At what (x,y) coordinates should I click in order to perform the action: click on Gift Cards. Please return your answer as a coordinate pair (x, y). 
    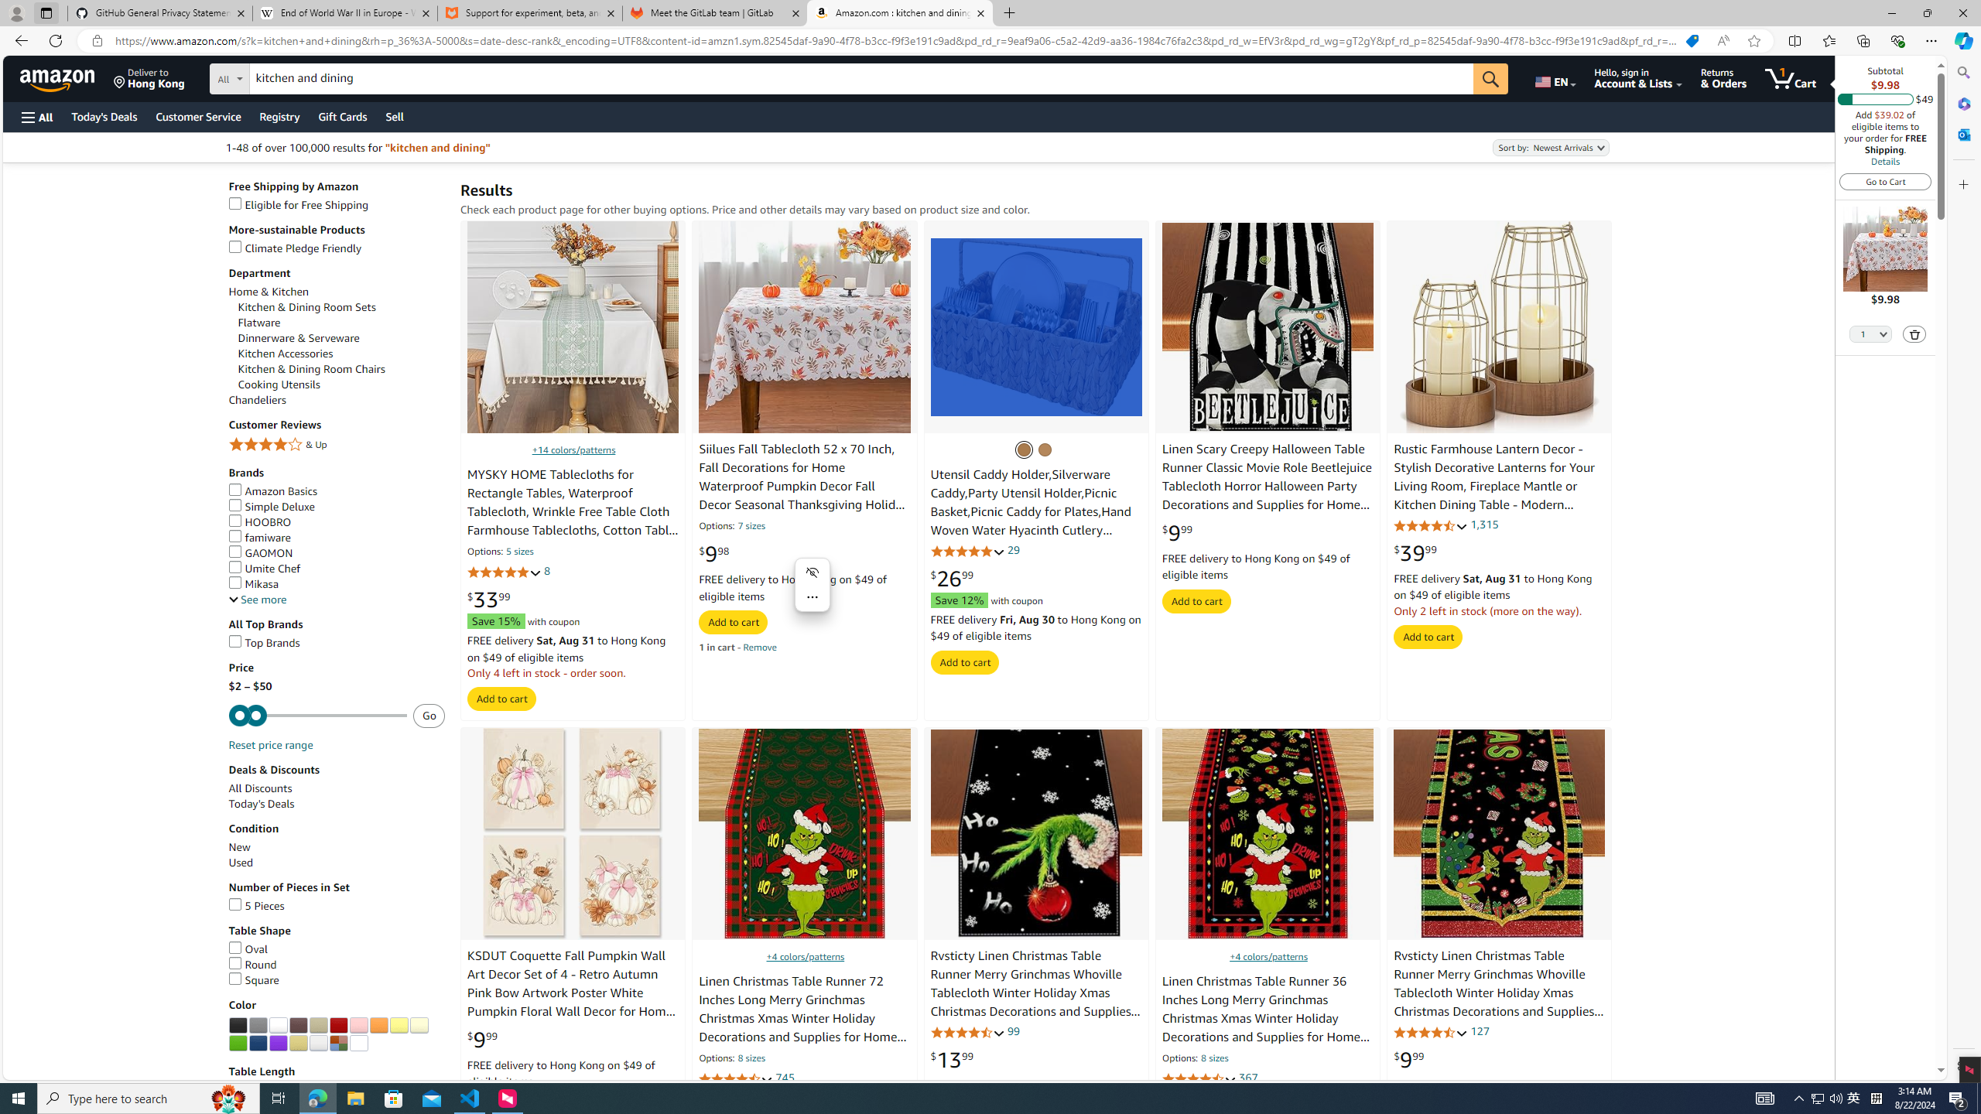
    Looking at the image, I should click on (342, 116).